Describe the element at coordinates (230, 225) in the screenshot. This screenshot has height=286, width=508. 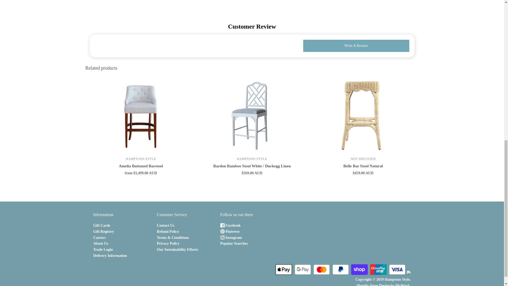
I see `Facebook` at that location.